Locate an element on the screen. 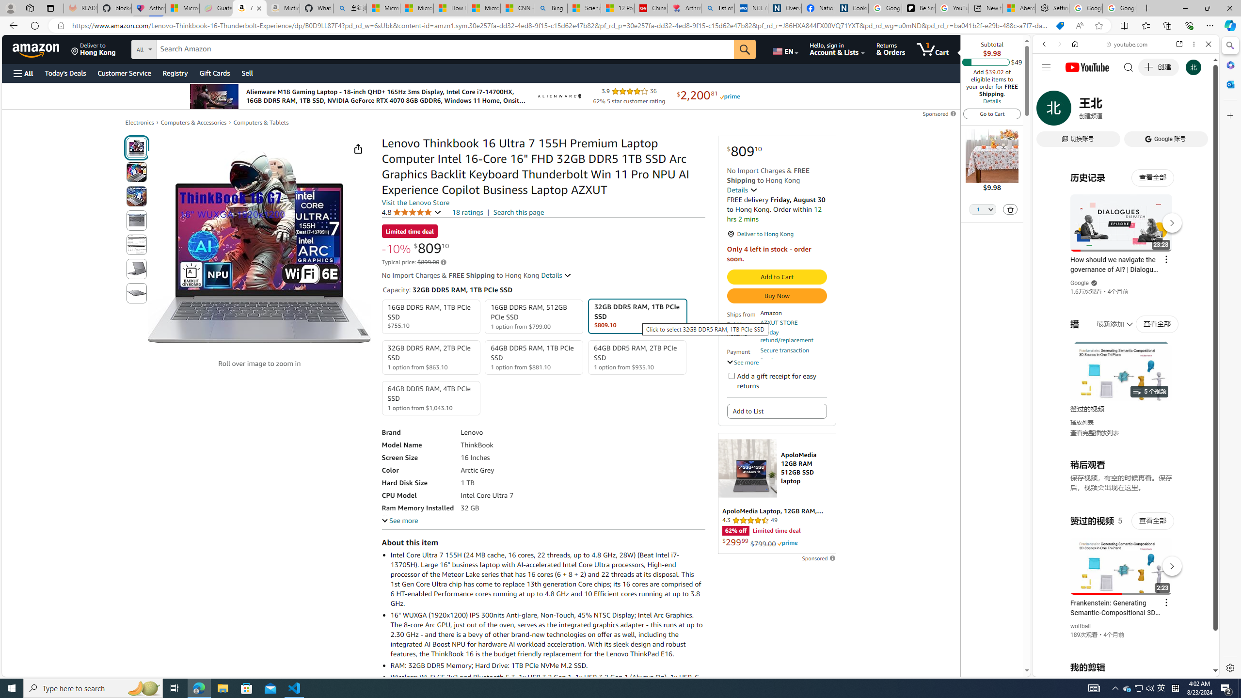 The image size is (1241, 698). Details is located at coordinates (992, 101).